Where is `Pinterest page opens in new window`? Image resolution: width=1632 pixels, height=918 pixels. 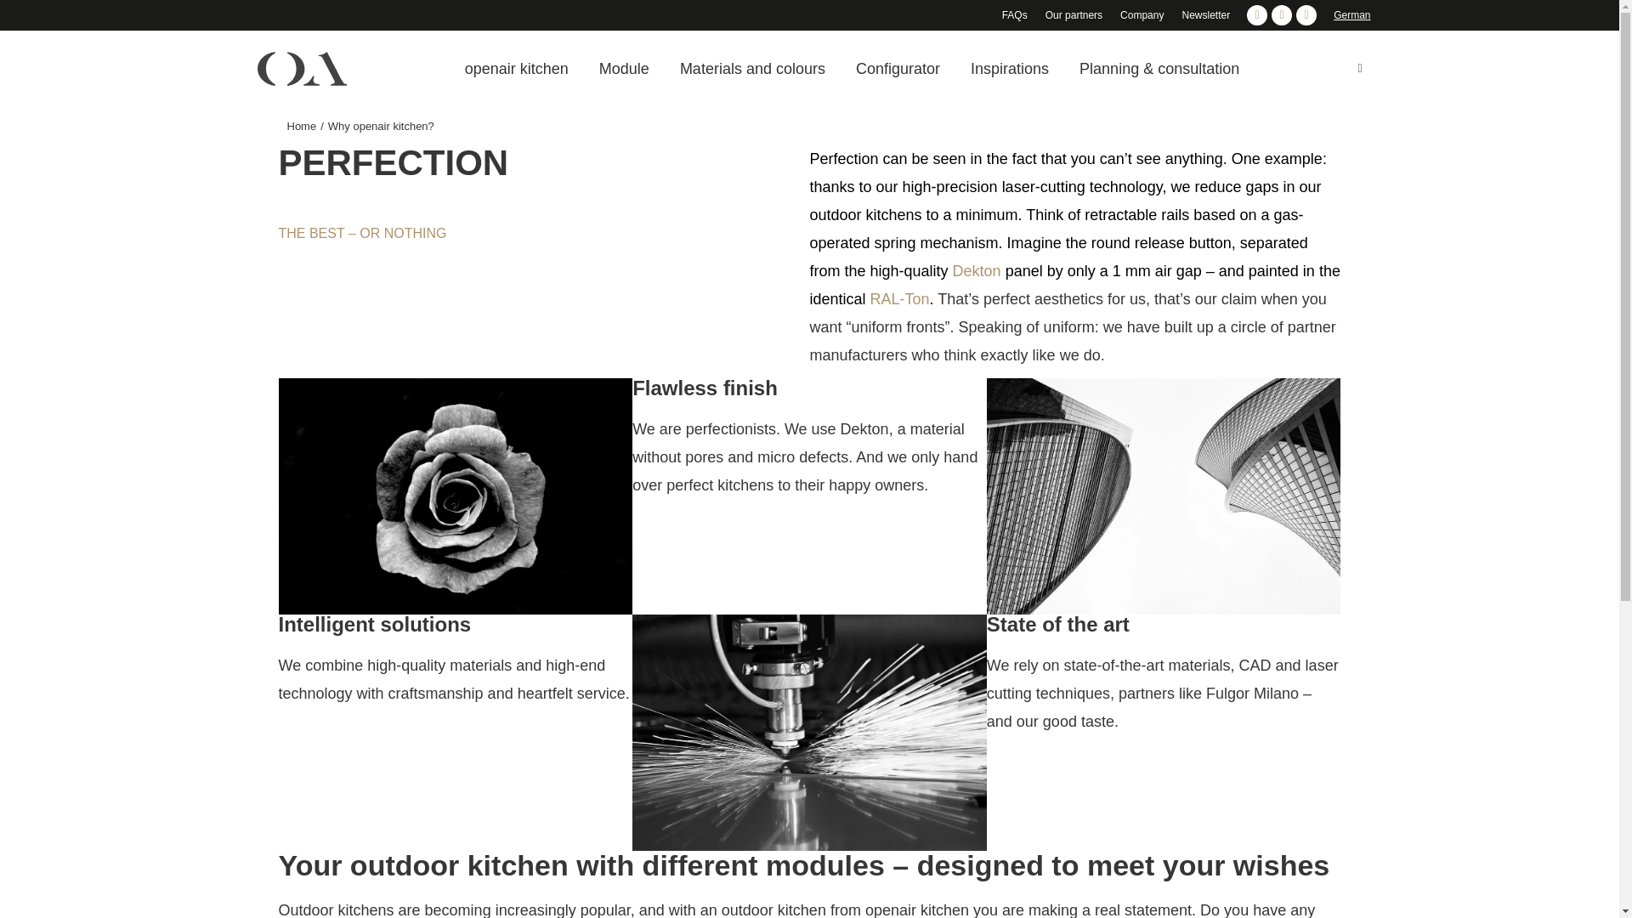 Pinterest page opens in new window is located at coordinates (1306, 15).